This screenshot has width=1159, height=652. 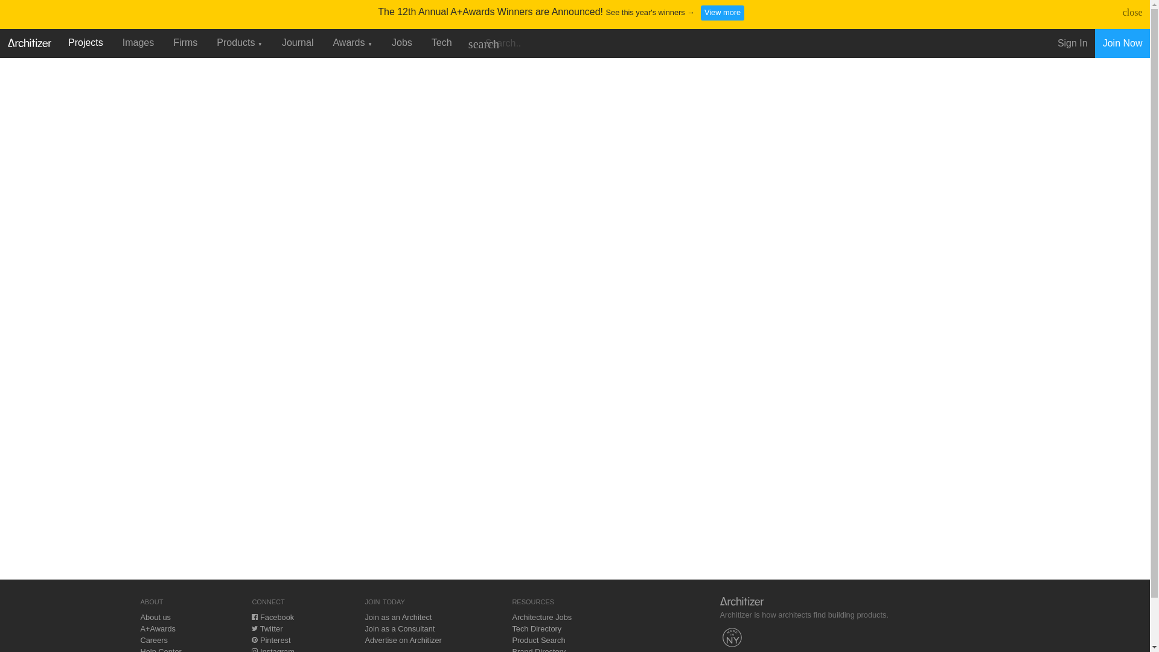 What do you see at coordinates (254, 628) in the screenshot?
I see `Twitter icon` at bounding box center [254, 628].